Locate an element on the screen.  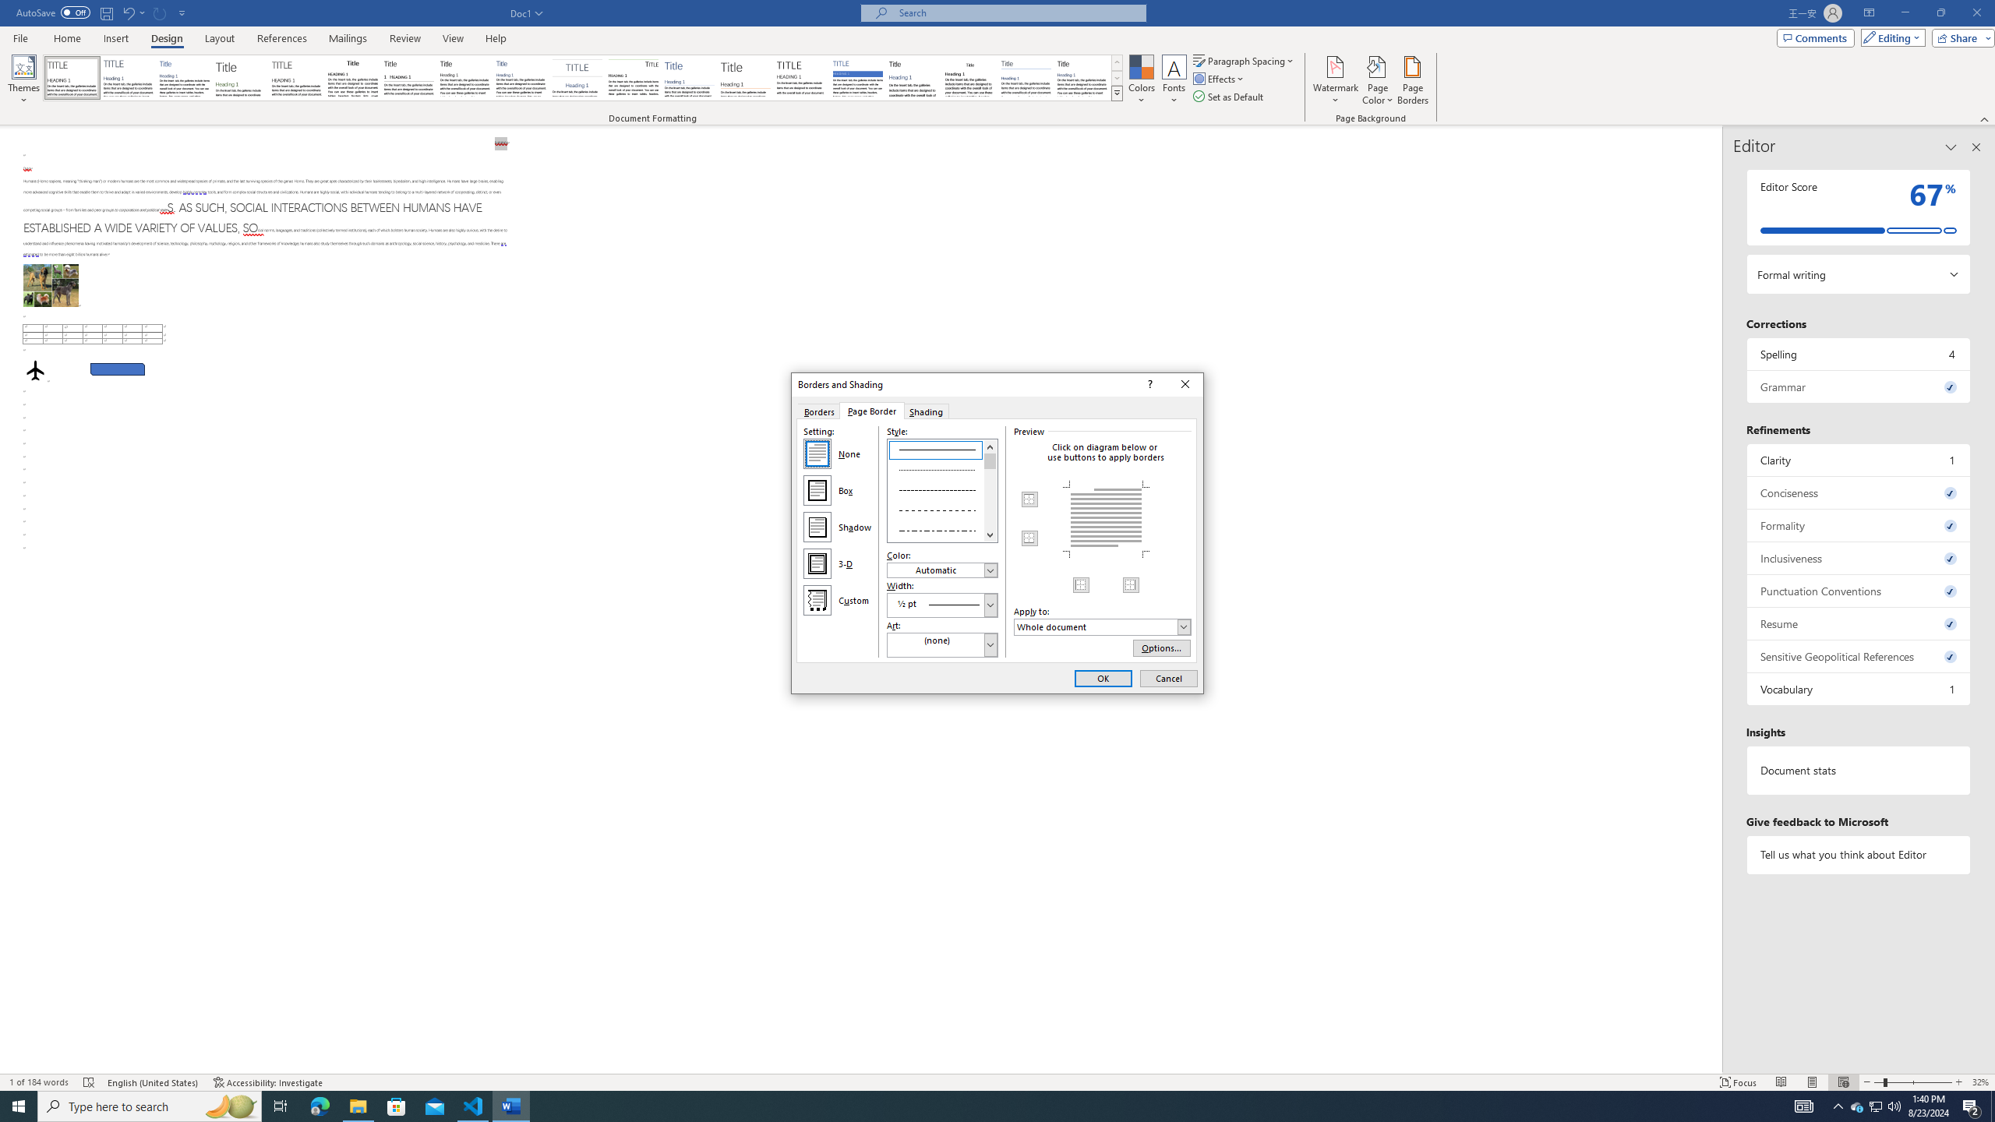
Basic (Elegant) is located at coordinates (129, 78).